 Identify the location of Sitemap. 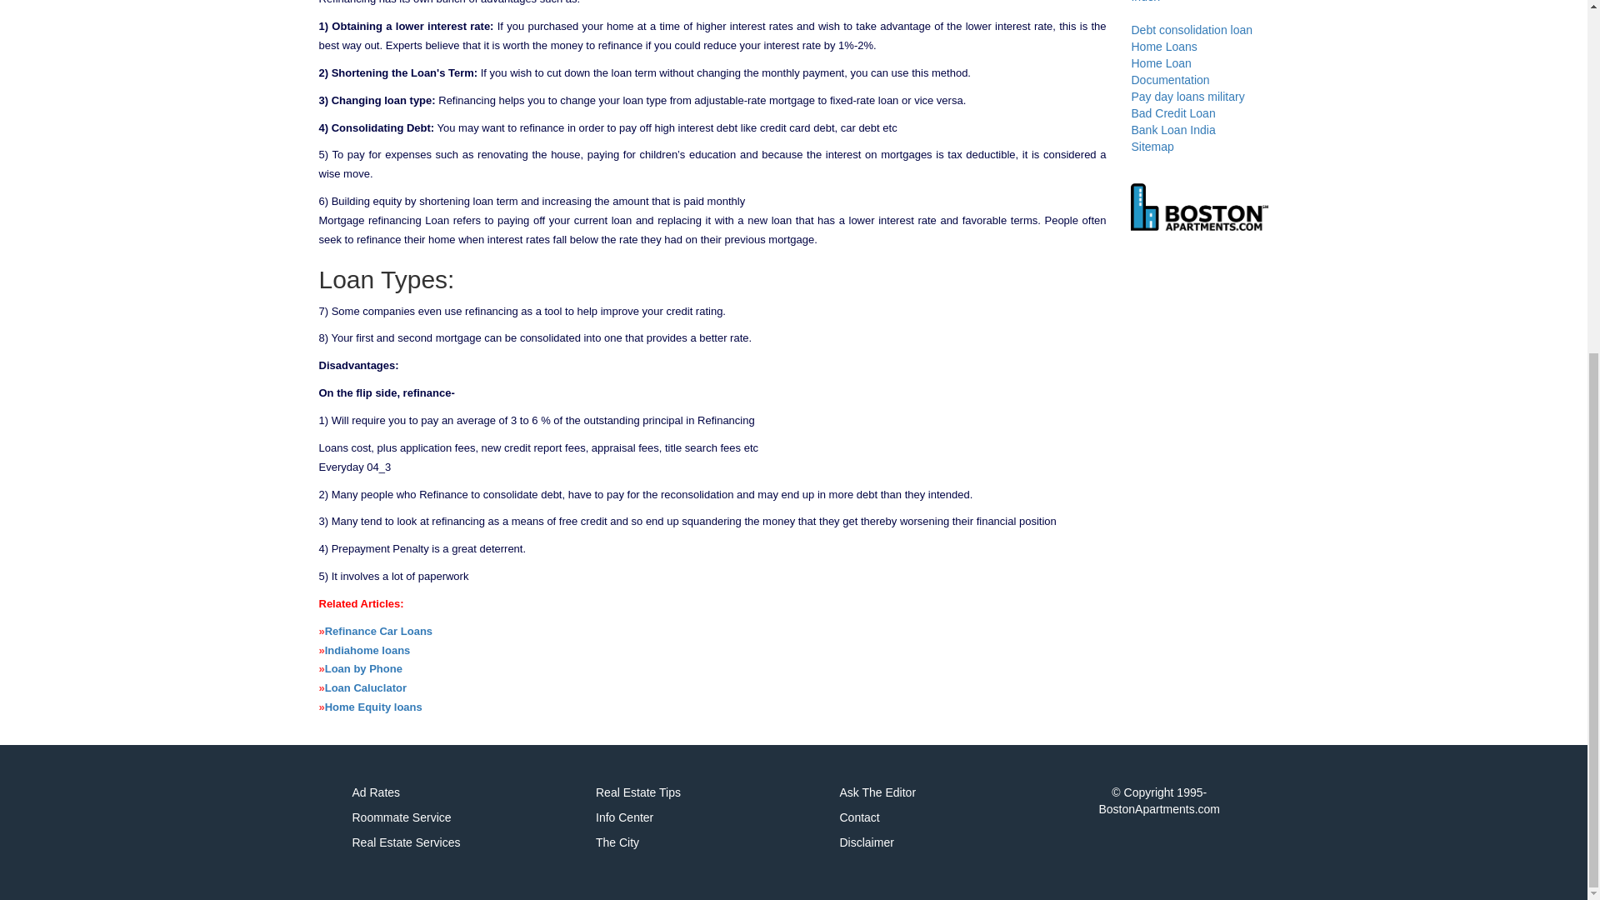
(1152, 147).